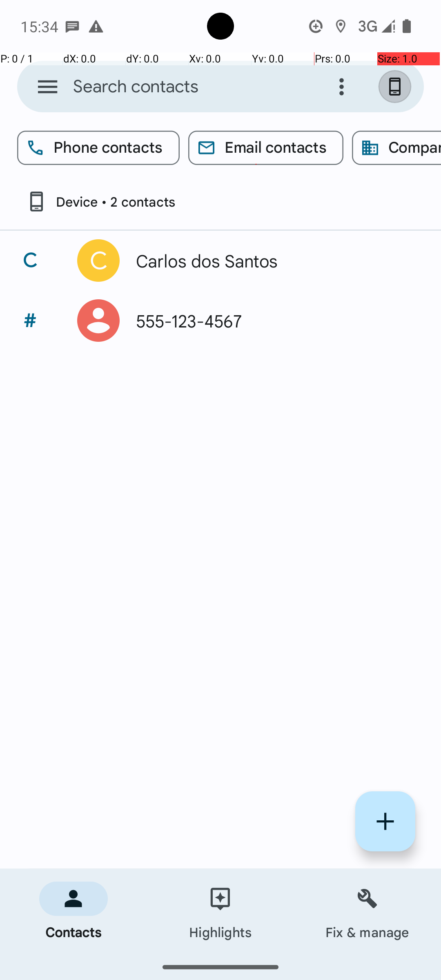 This screenshot has width=441, height=980. I want to click on Carlos dos Santos, so click(271, 261).